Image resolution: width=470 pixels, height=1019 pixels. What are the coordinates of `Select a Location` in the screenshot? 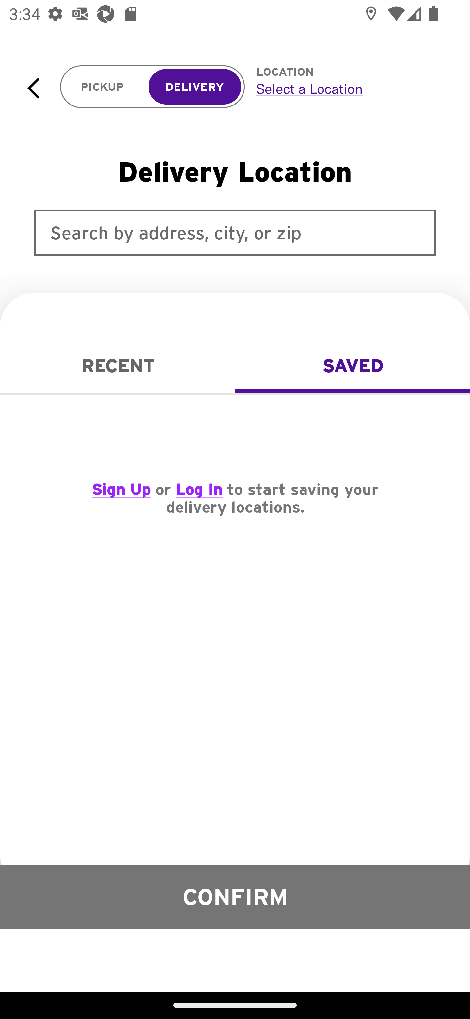 It's located at (349, 89).